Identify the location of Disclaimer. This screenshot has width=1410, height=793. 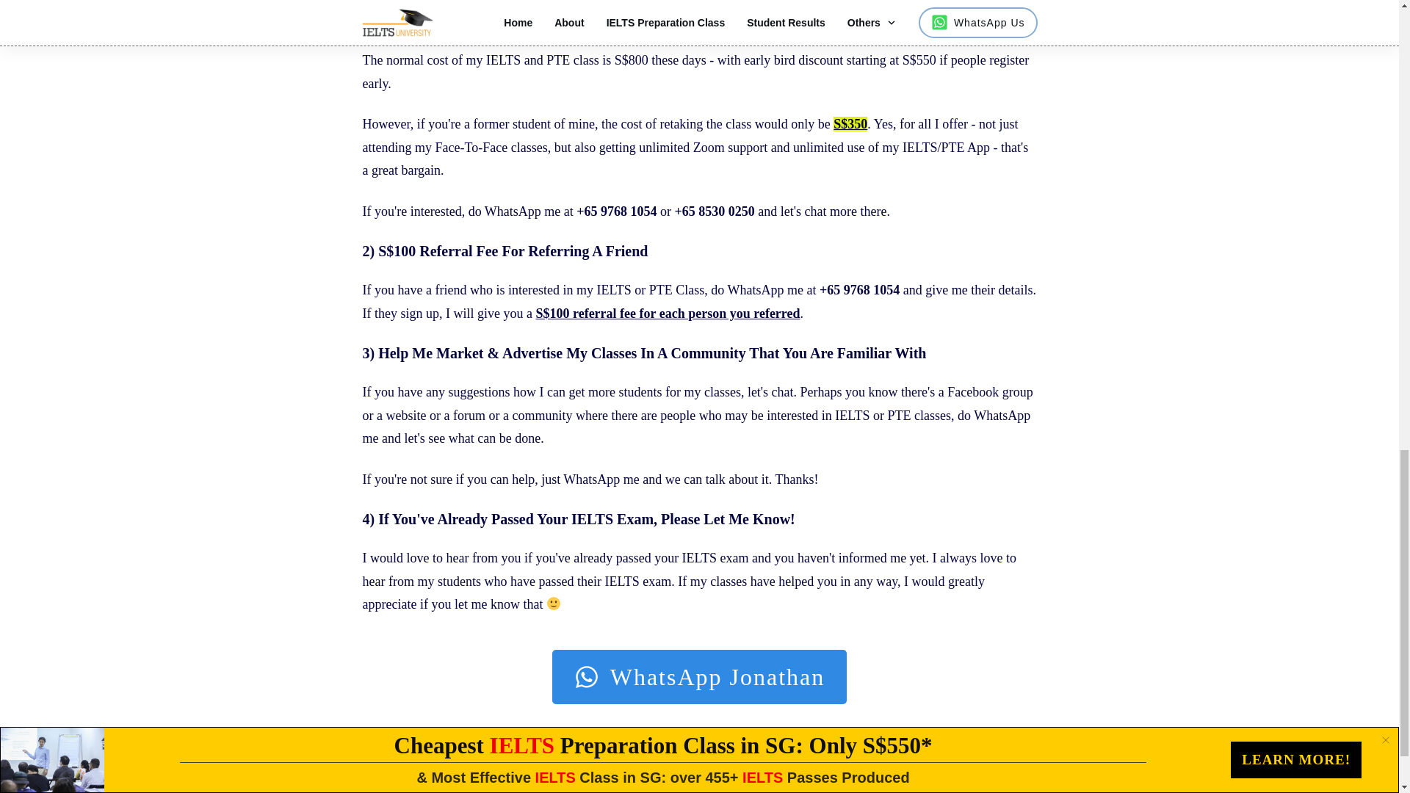
(906, 771).